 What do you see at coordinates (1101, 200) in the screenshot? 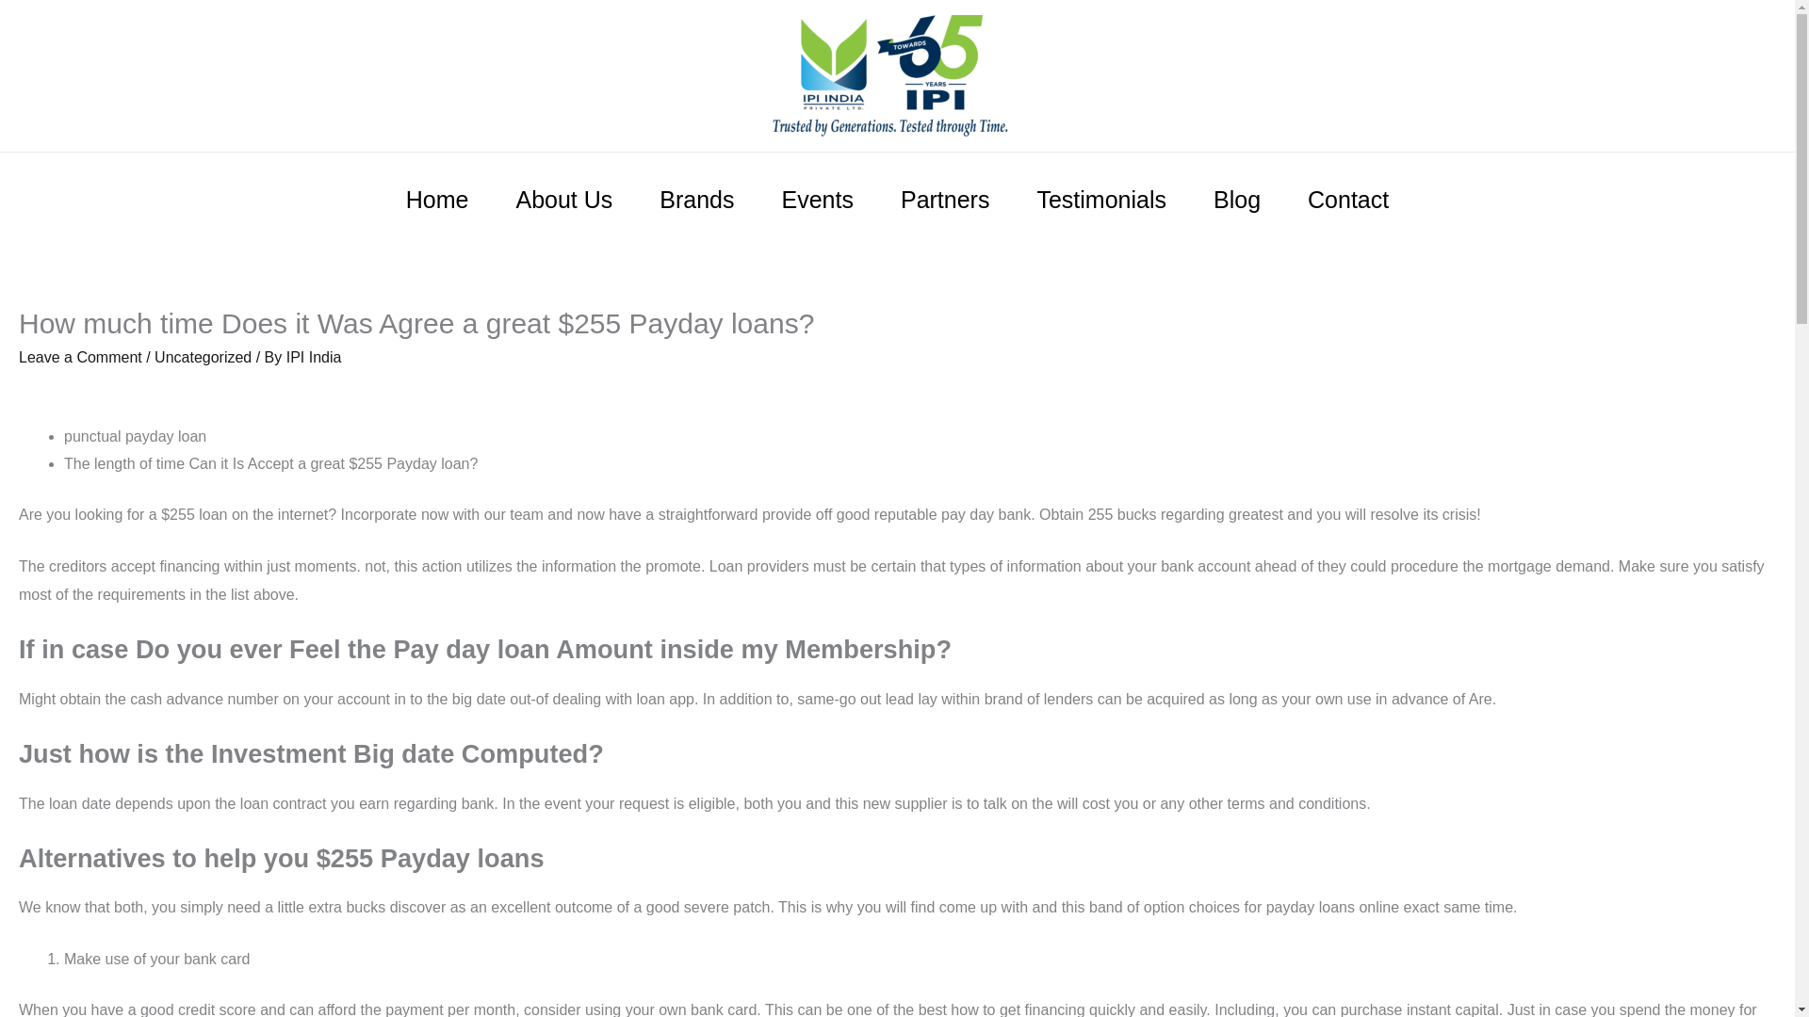
I see `Testimonials` at bounding box center [1101, 200].